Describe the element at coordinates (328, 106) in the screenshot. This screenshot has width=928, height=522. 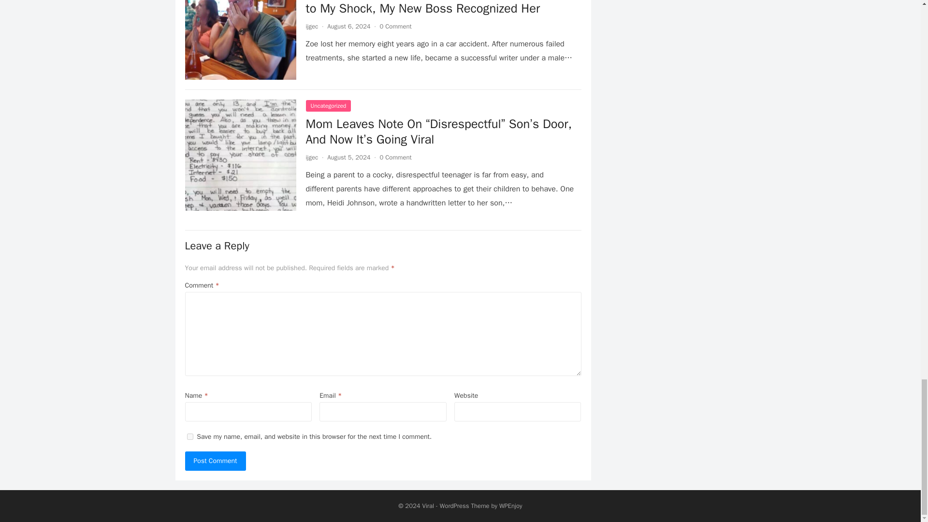
I see `Uncategorized` at that location.